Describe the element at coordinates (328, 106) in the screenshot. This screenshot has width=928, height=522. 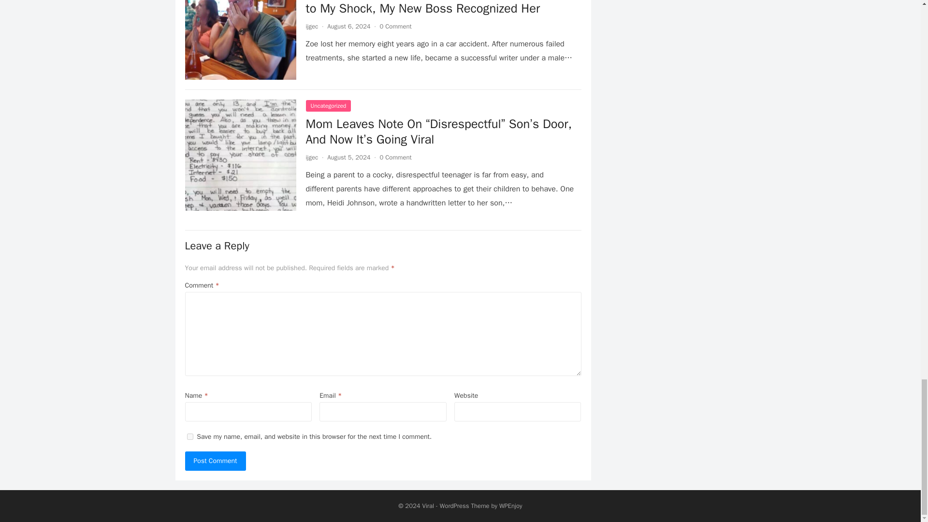
I see `Uncategorized` at that location.